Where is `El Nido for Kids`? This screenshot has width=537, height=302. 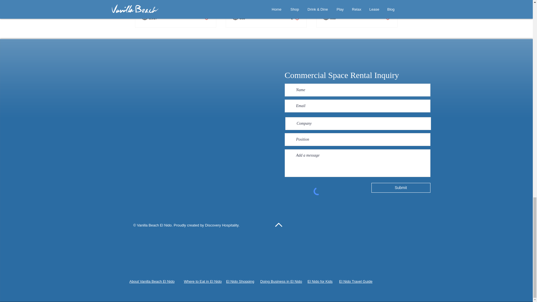
El Nido for Kids is located at coordinates (295, 18).